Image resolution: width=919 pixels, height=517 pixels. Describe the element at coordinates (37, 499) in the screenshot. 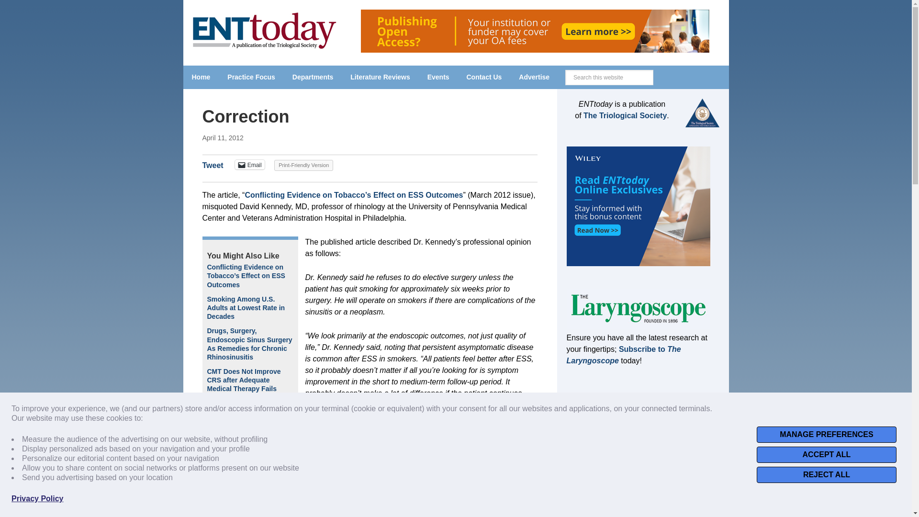

I see `Privacy Policy` at that location.